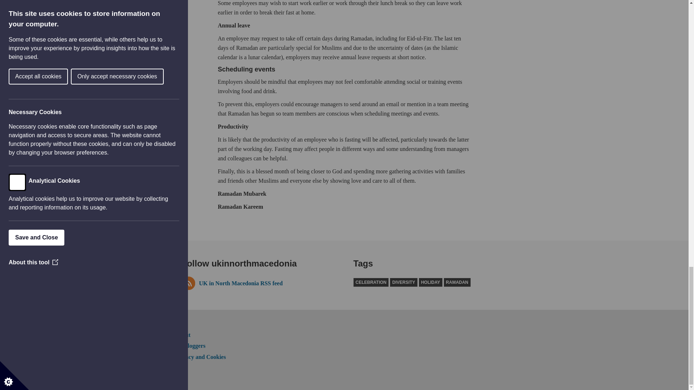  Describe the element at coordinates (431, 282) in the screenshot. I see `HOLIDAY` at that location.